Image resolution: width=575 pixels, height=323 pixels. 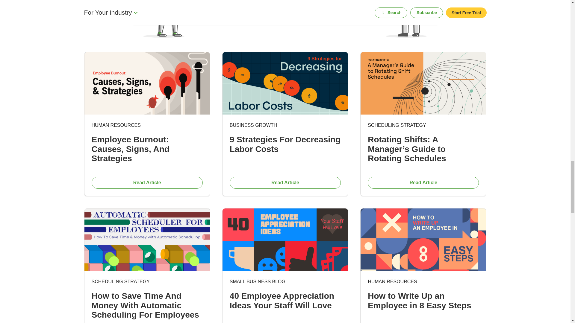 I want to click on Submit Email, so click(x=352, y=2).